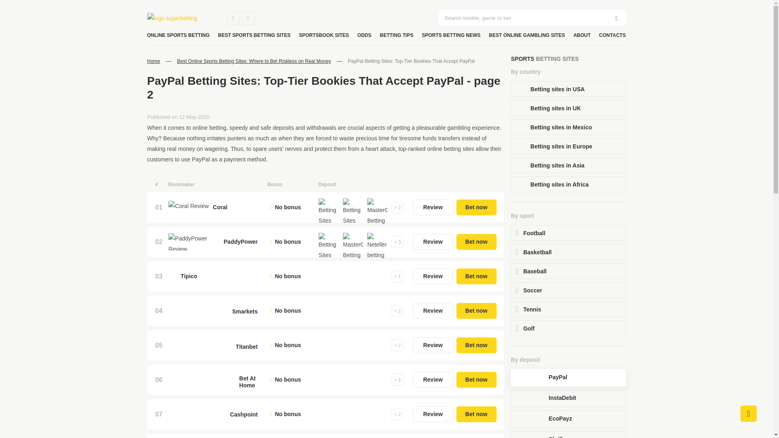 The width and height of the screenshot is (779, 438). What do you see at coordinates (181, 18) in the screenshot?
I see `Superbetting` at bounding box center [181, 18].